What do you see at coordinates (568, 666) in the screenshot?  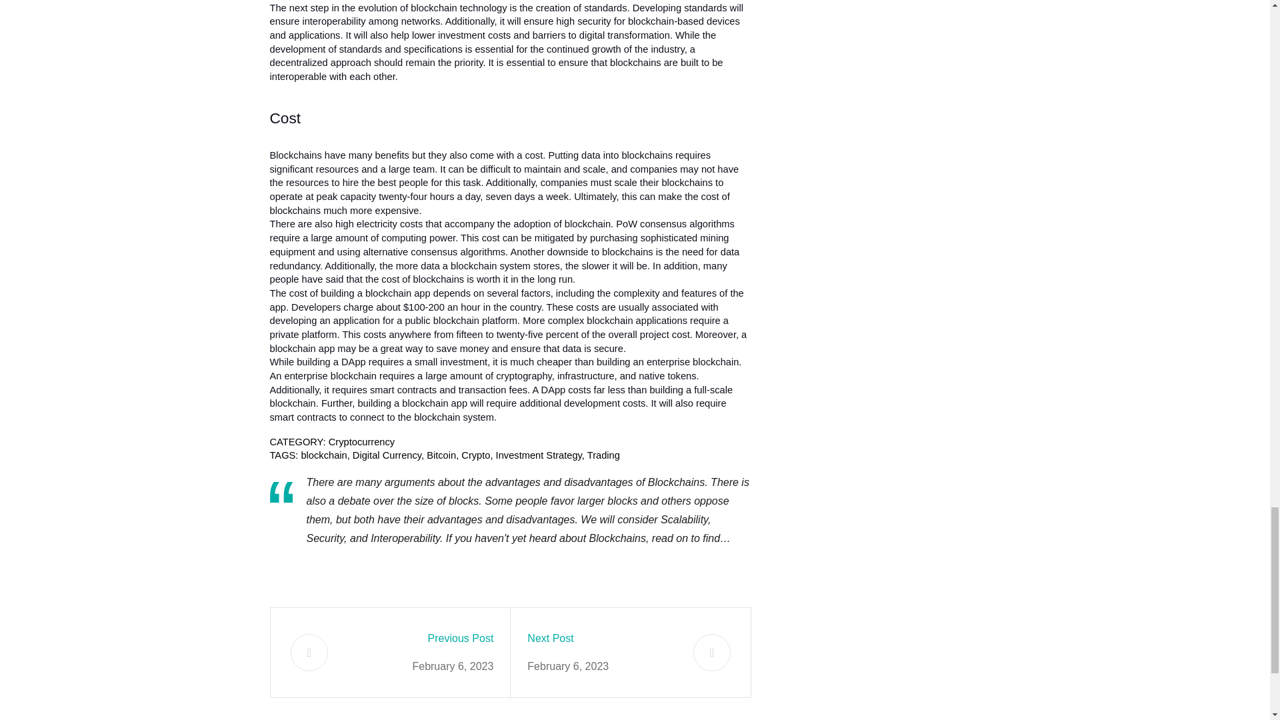 I see `February 6, 2023` at bounding box center [568, 666].